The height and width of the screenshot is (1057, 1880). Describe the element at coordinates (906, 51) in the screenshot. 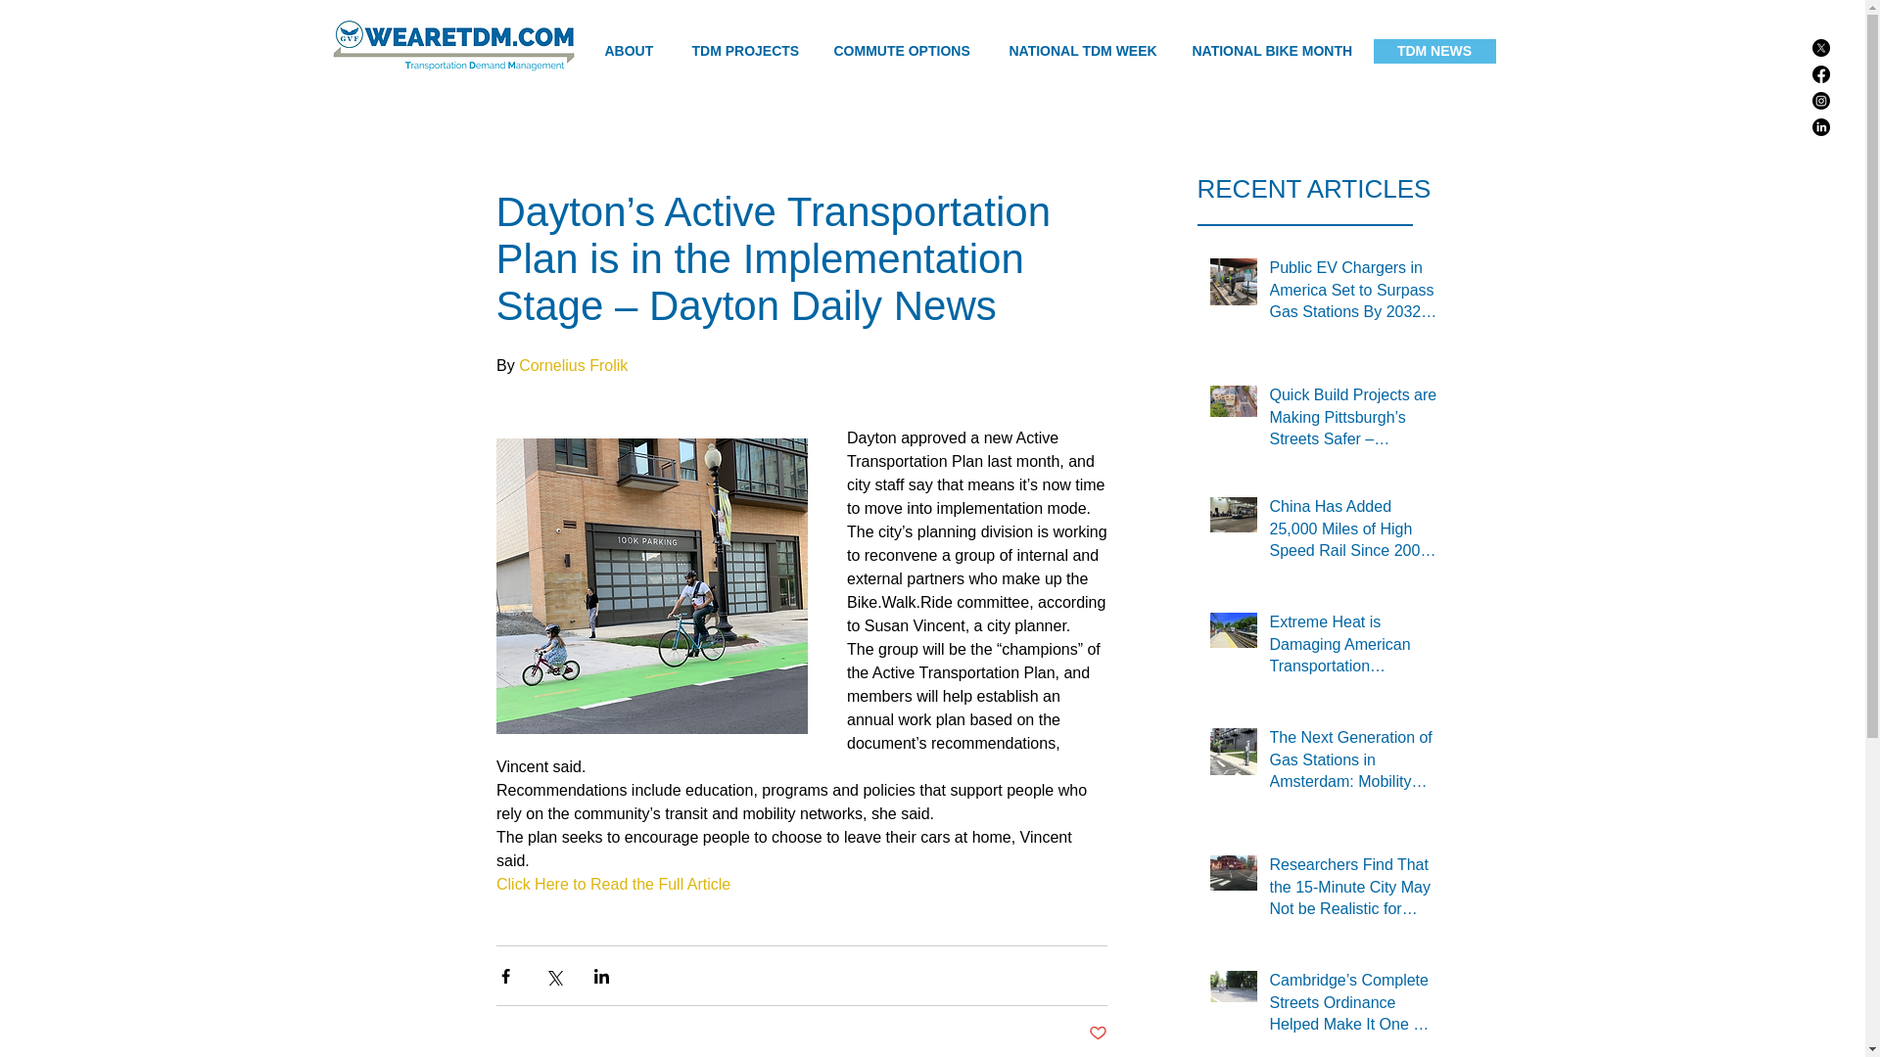

I see `COMMUTE OPTIONS` at that location.